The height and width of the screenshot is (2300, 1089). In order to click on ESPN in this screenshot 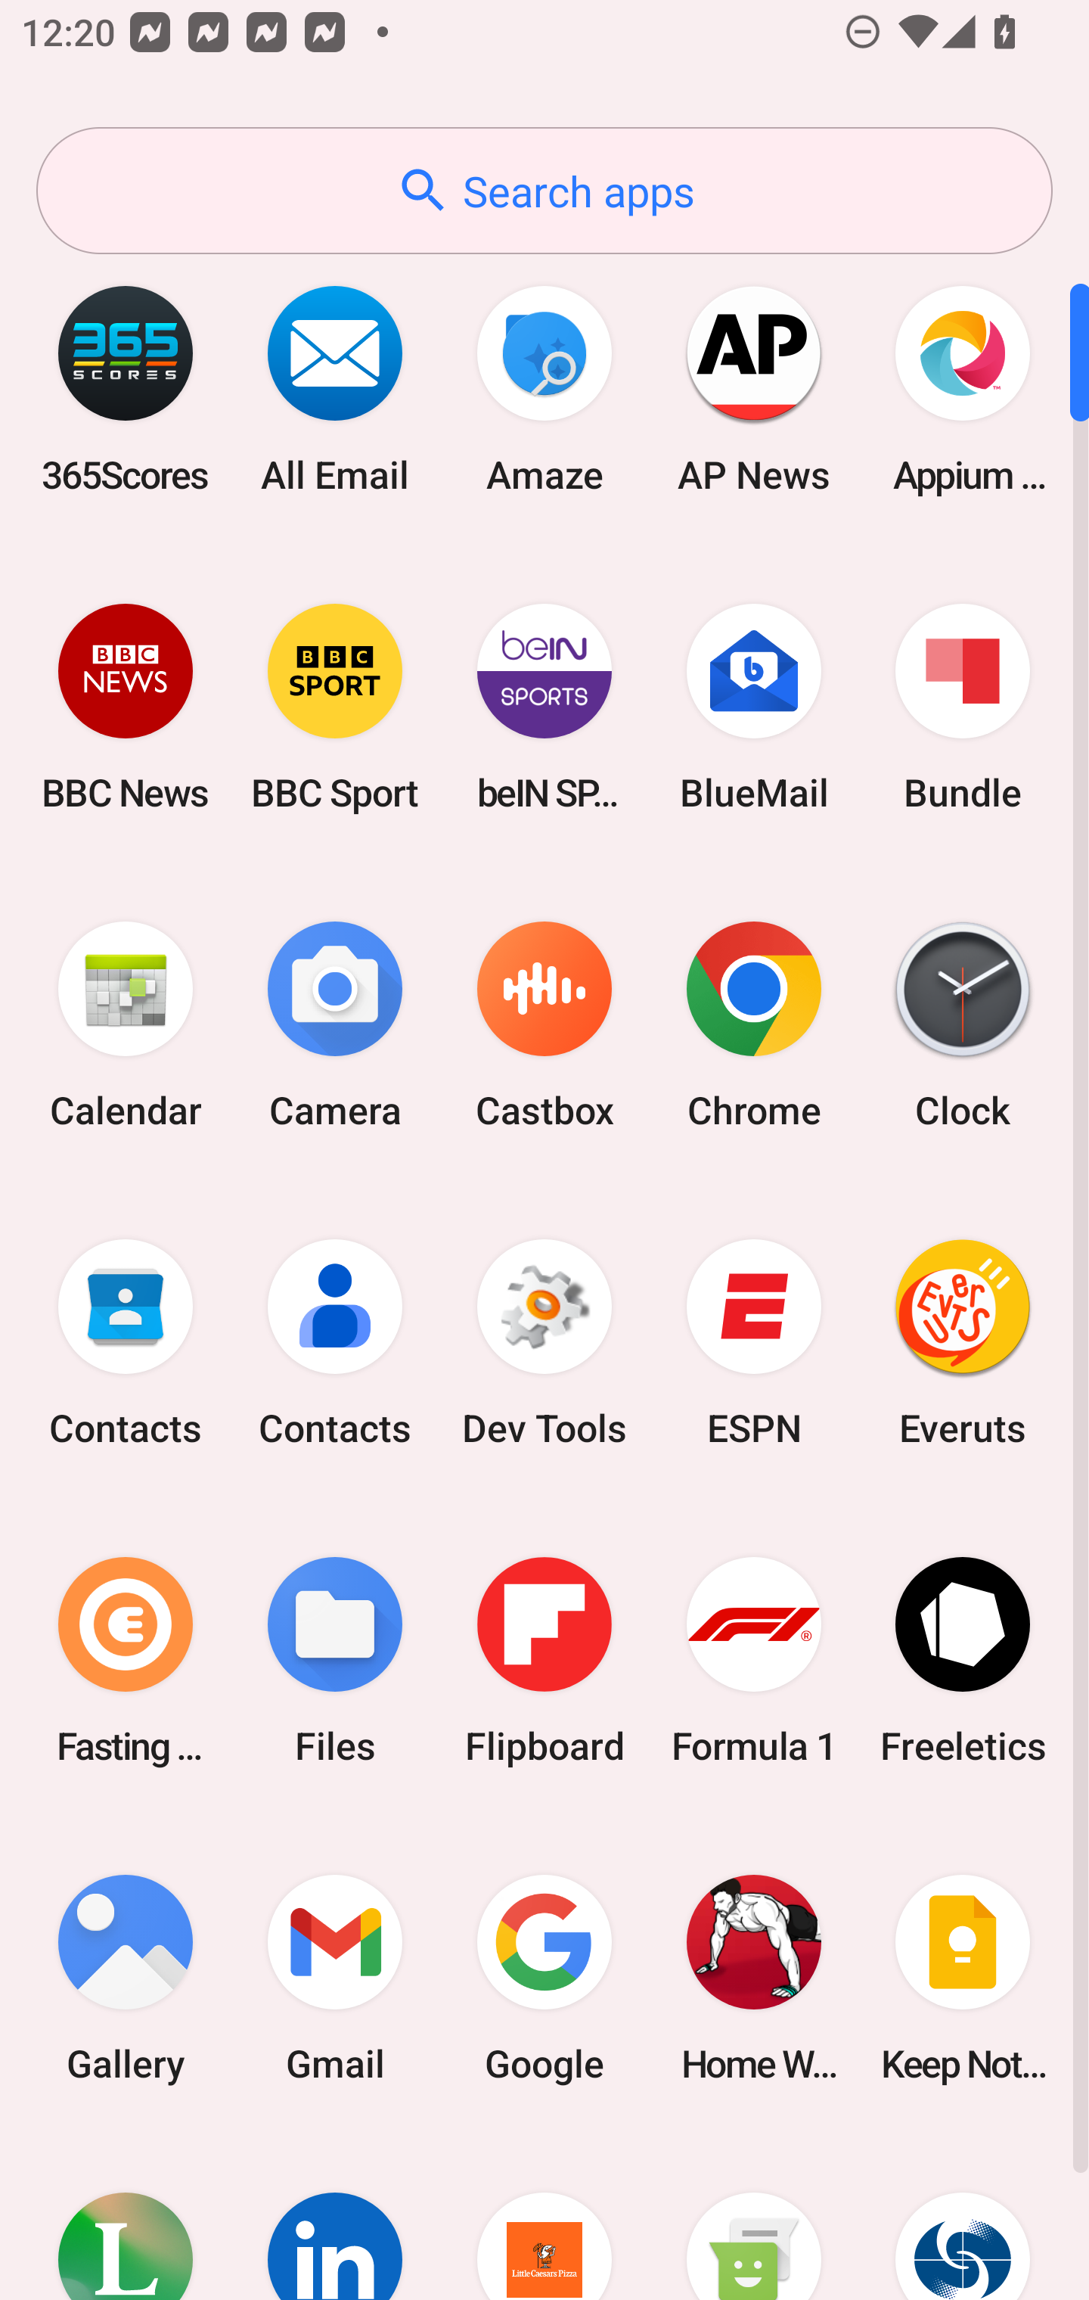, I will do `click(753, 1343)`.